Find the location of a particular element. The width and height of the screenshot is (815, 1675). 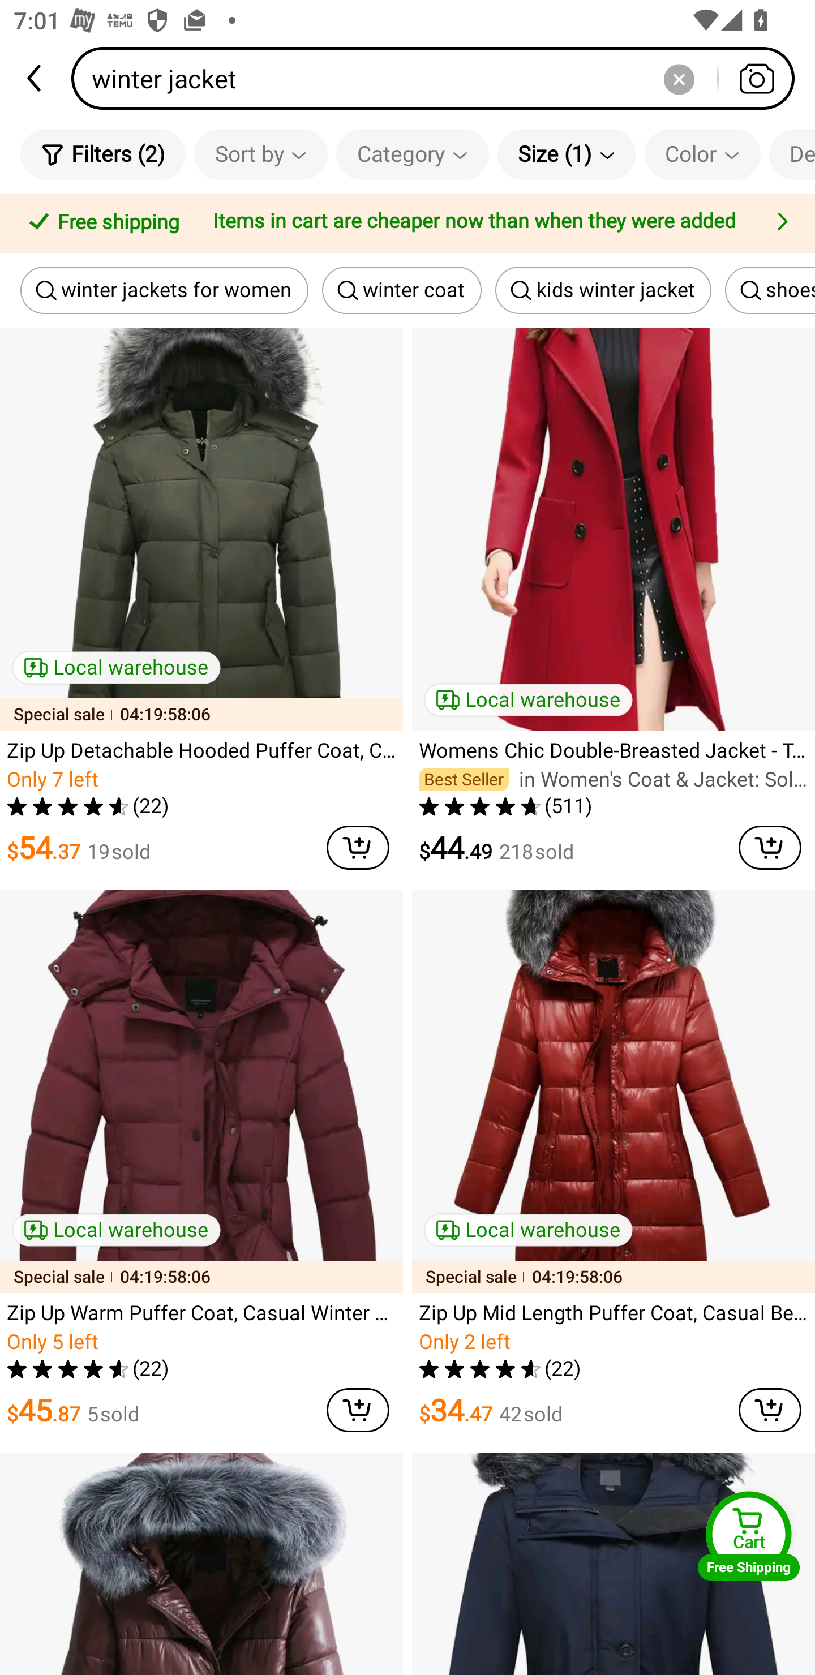

winter jackets for women is located at coordinates (164, 290).